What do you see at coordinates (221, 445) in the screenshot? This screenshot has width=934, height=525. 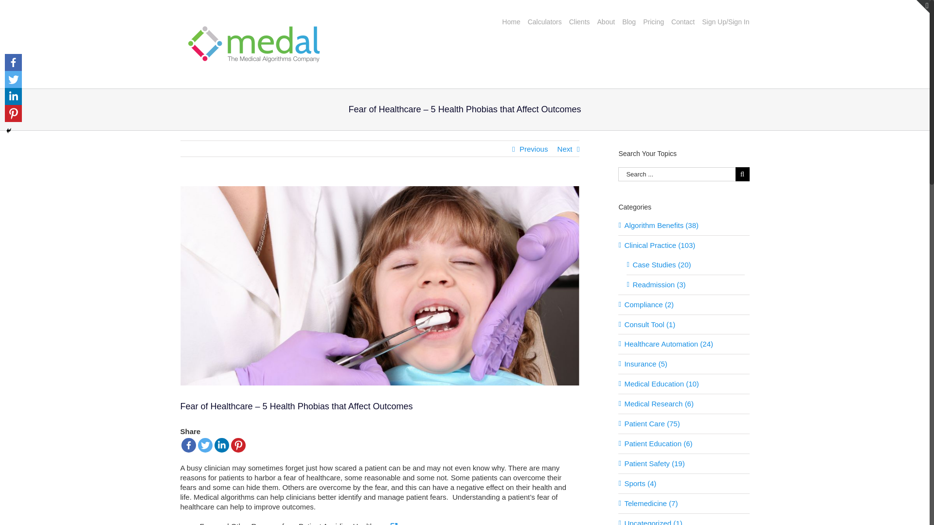 I see `Linkedin` at bounding box center [221, 445].